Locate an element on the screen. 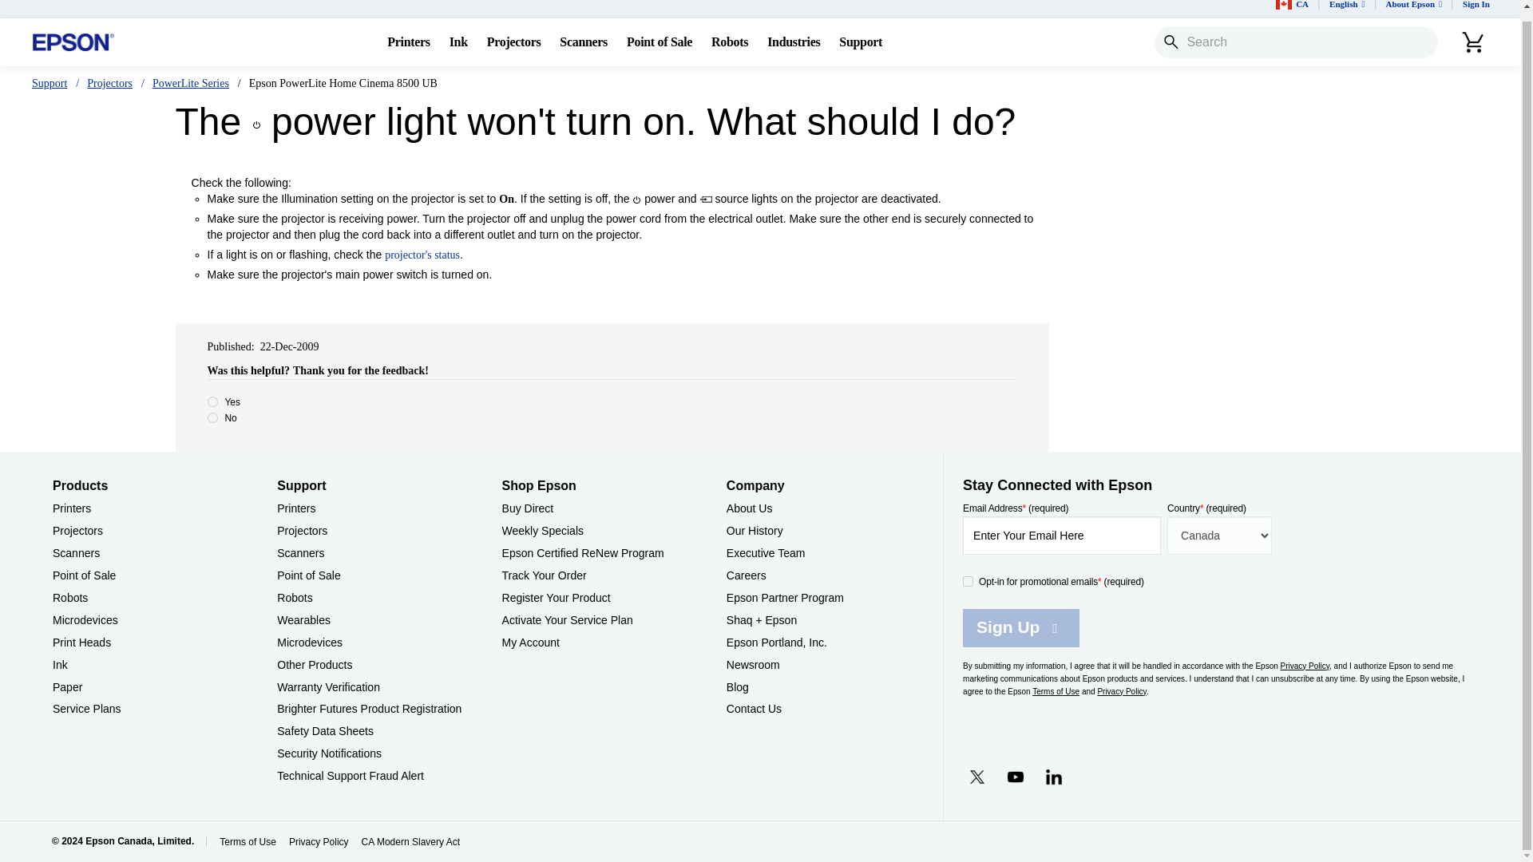 The height and width of the screenshot is (862, 1533). CA is located at coordinates (1292, 9).